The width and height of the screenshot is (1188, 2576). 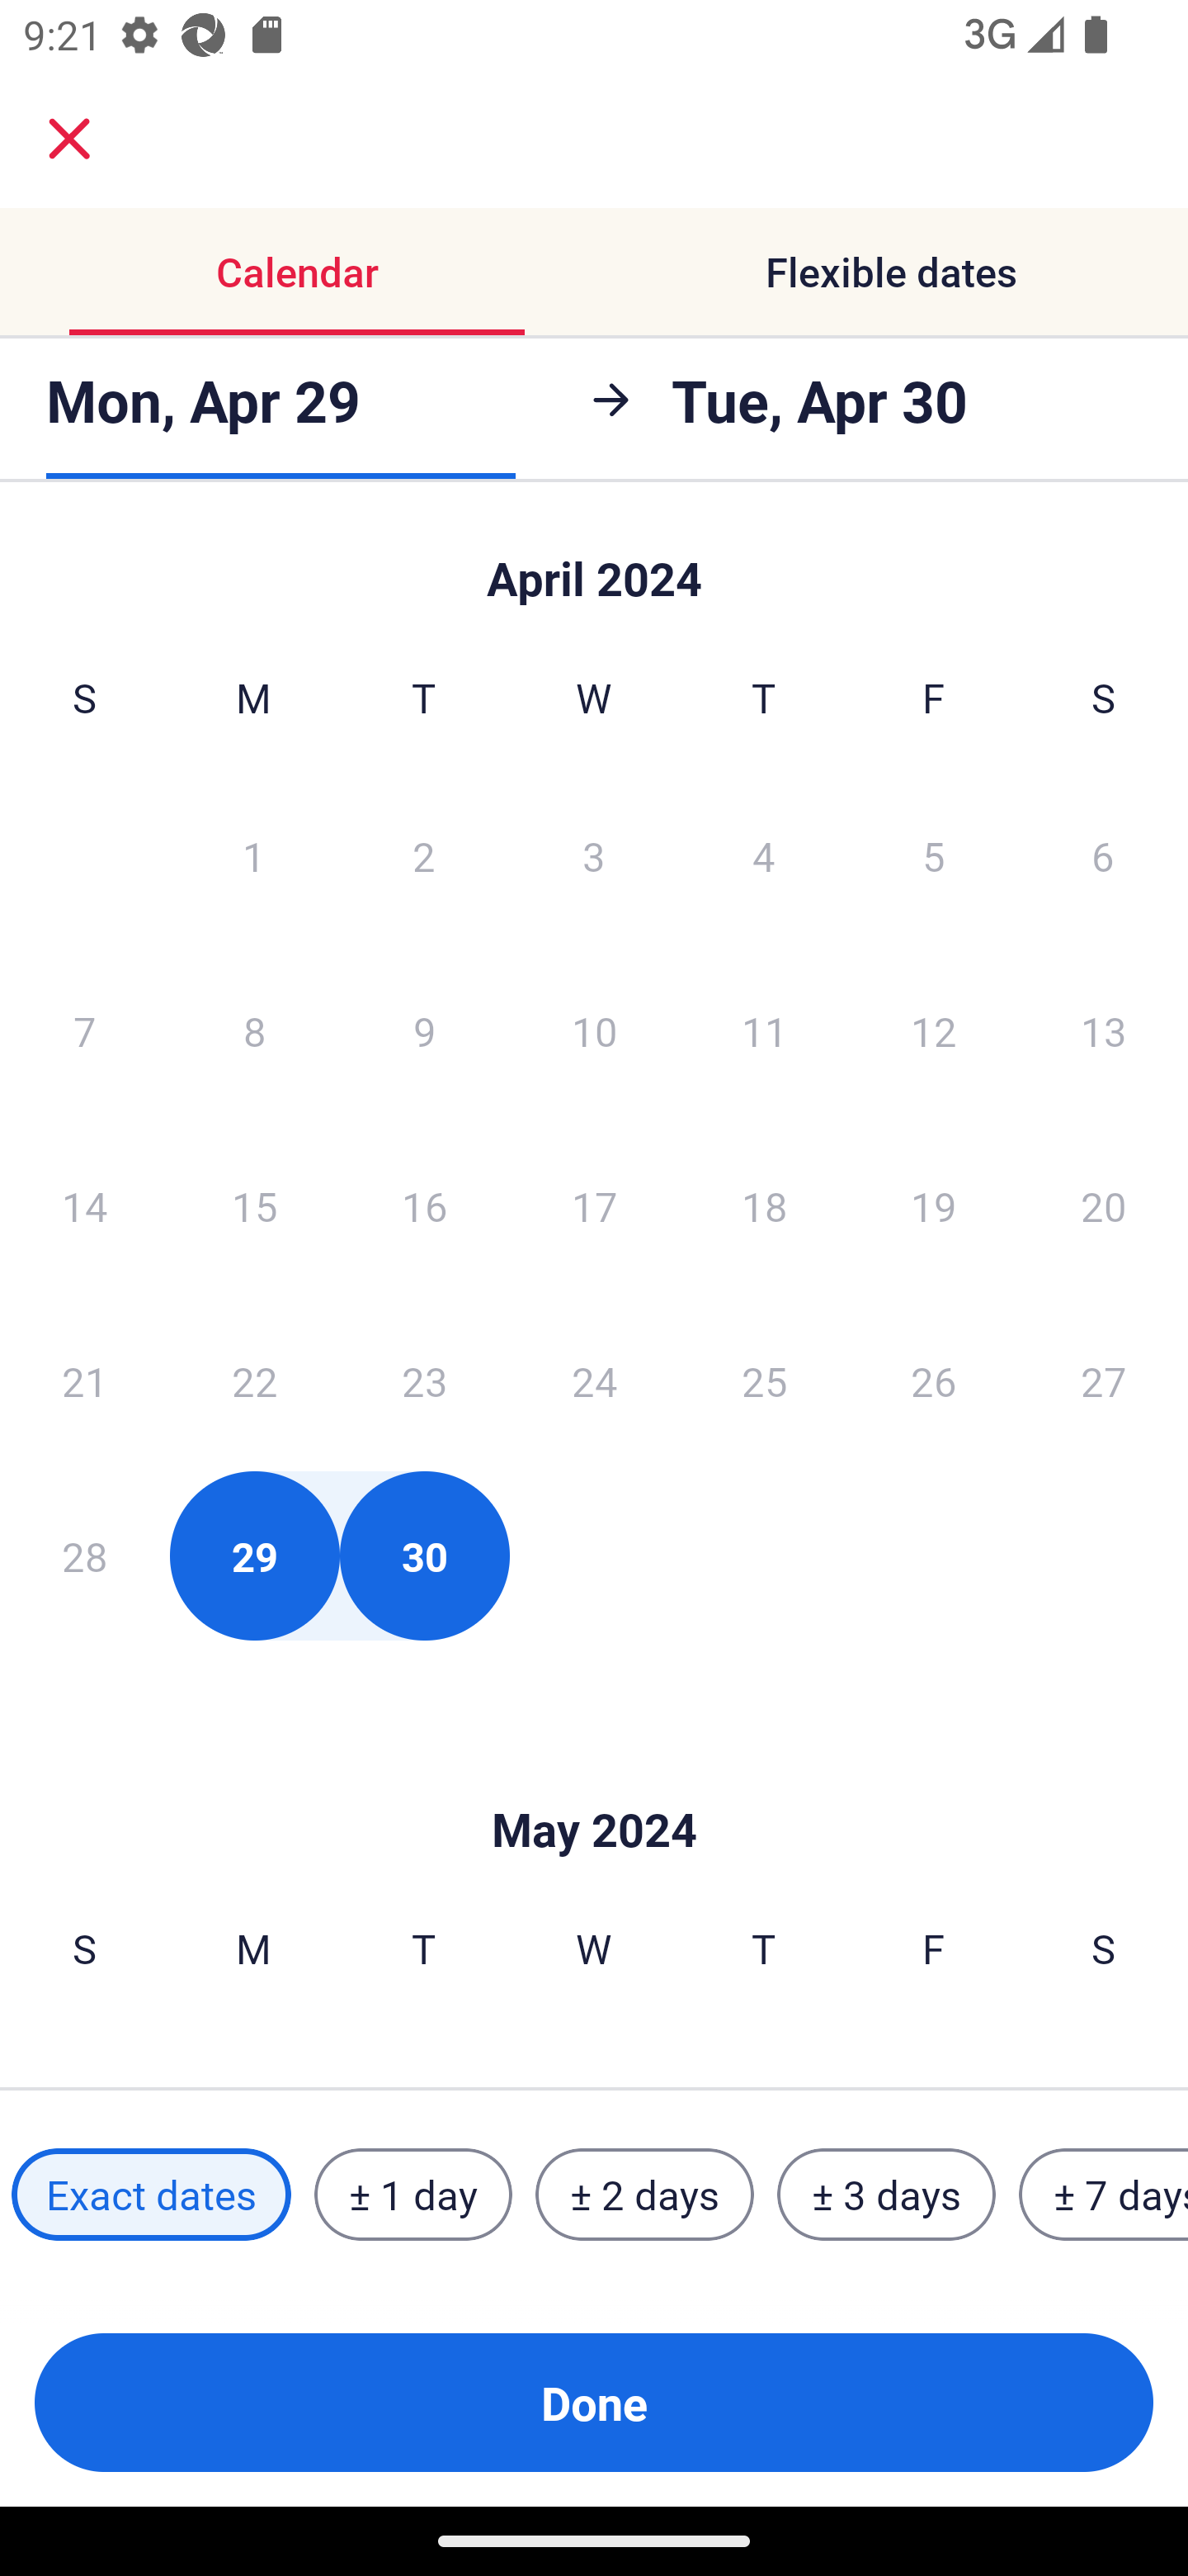 I want to click on 9 Tuesday, April 9, 2024, so click(x=424, y=1030).